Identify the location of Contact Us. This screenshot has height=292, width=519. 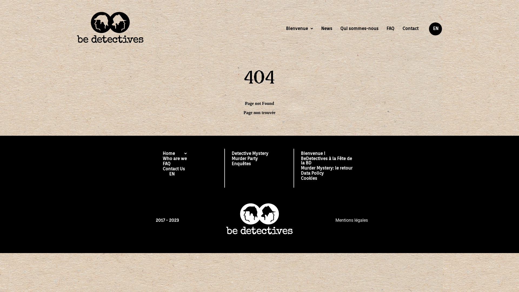
(175, 169).